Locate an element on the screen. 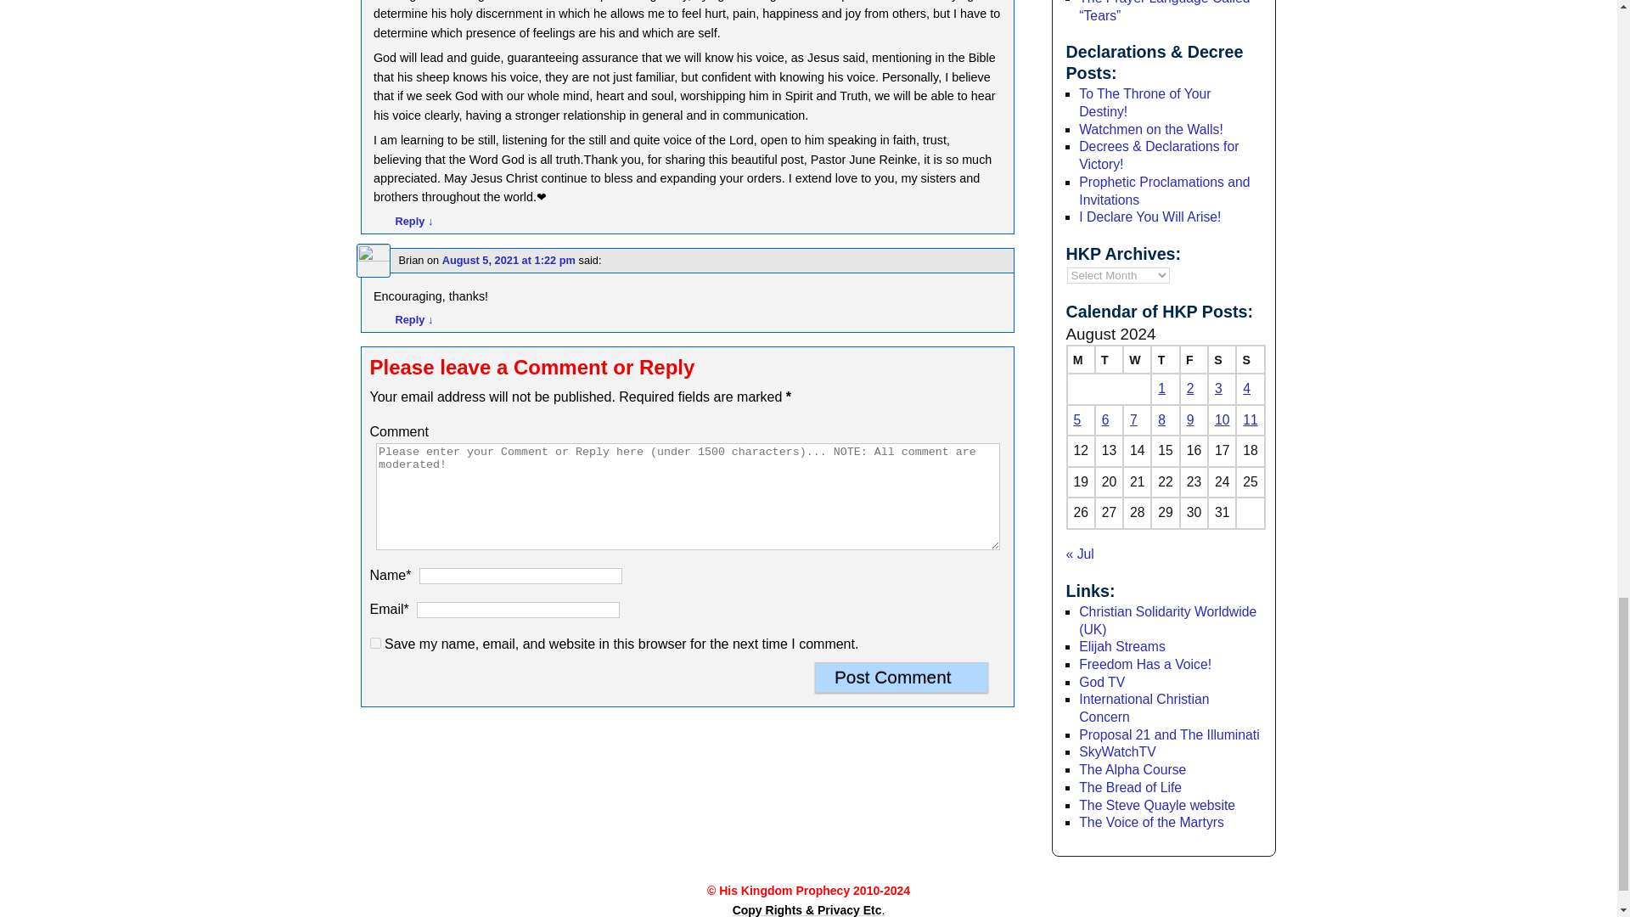 This screenshot has height=917, width=1630. Saturday is located at coordinates (1221, 359).